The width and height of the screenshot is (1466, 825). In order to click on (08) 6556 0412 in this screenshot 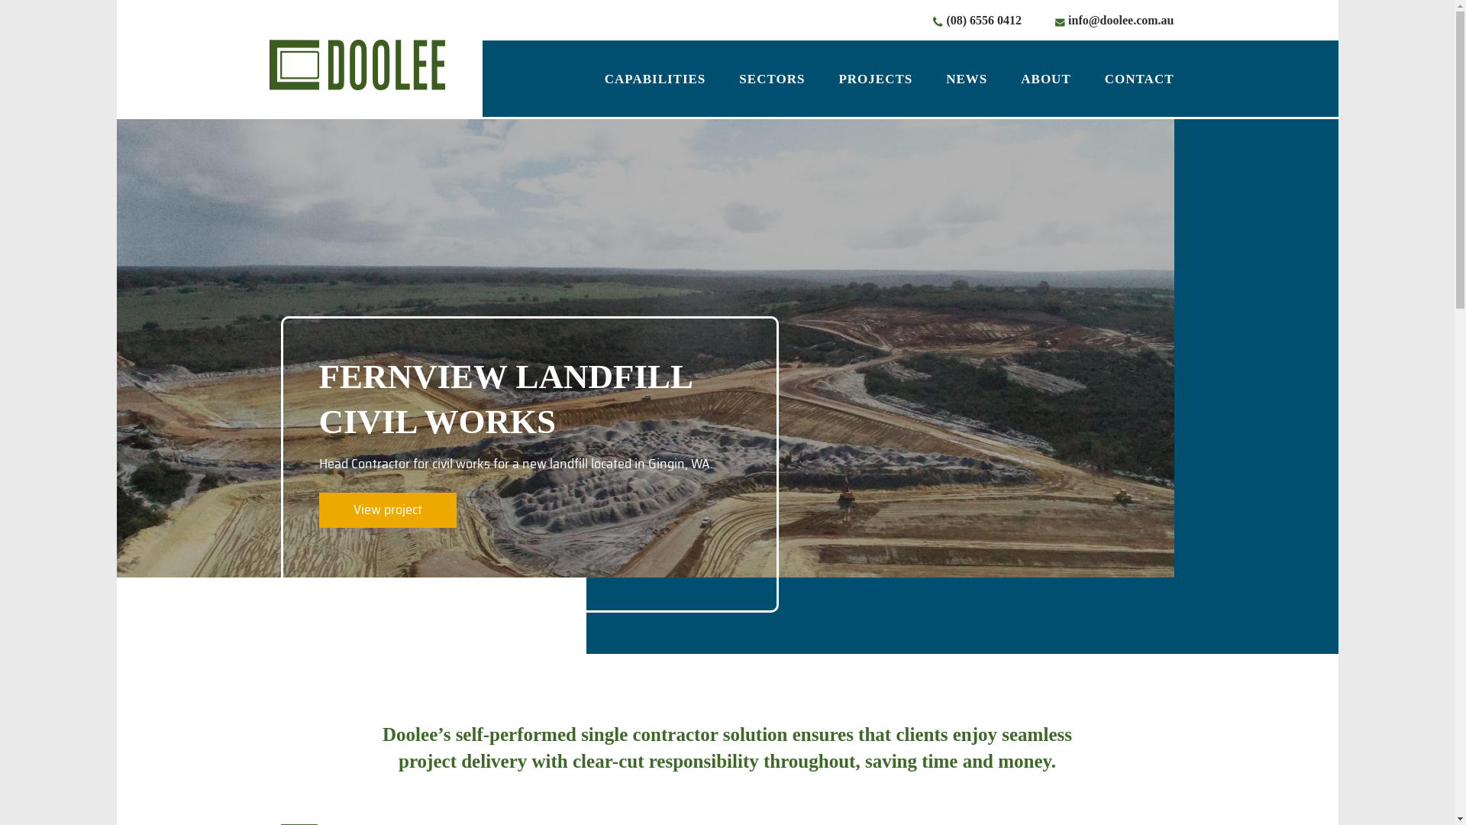, I will do `click(983, 20)`.